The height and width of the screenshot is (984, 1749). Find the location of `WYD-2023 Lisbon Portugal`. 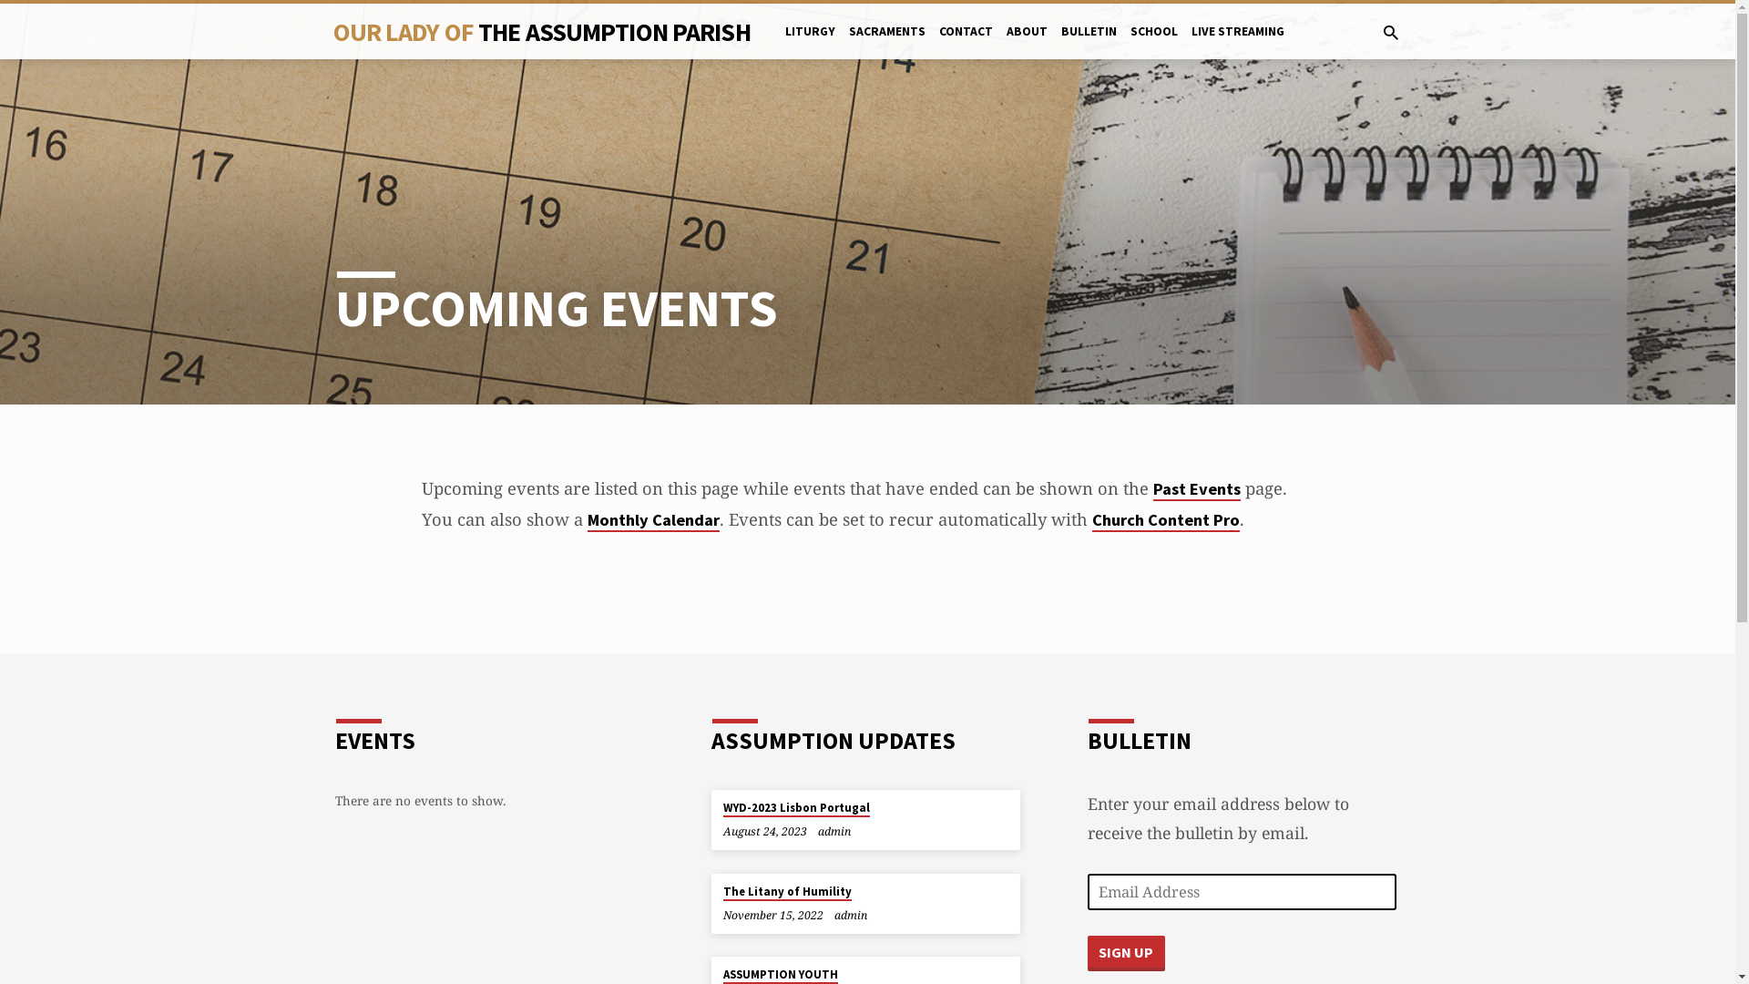

WYD-2023 Lisbon Portugal is located at coordinates (796, 809).